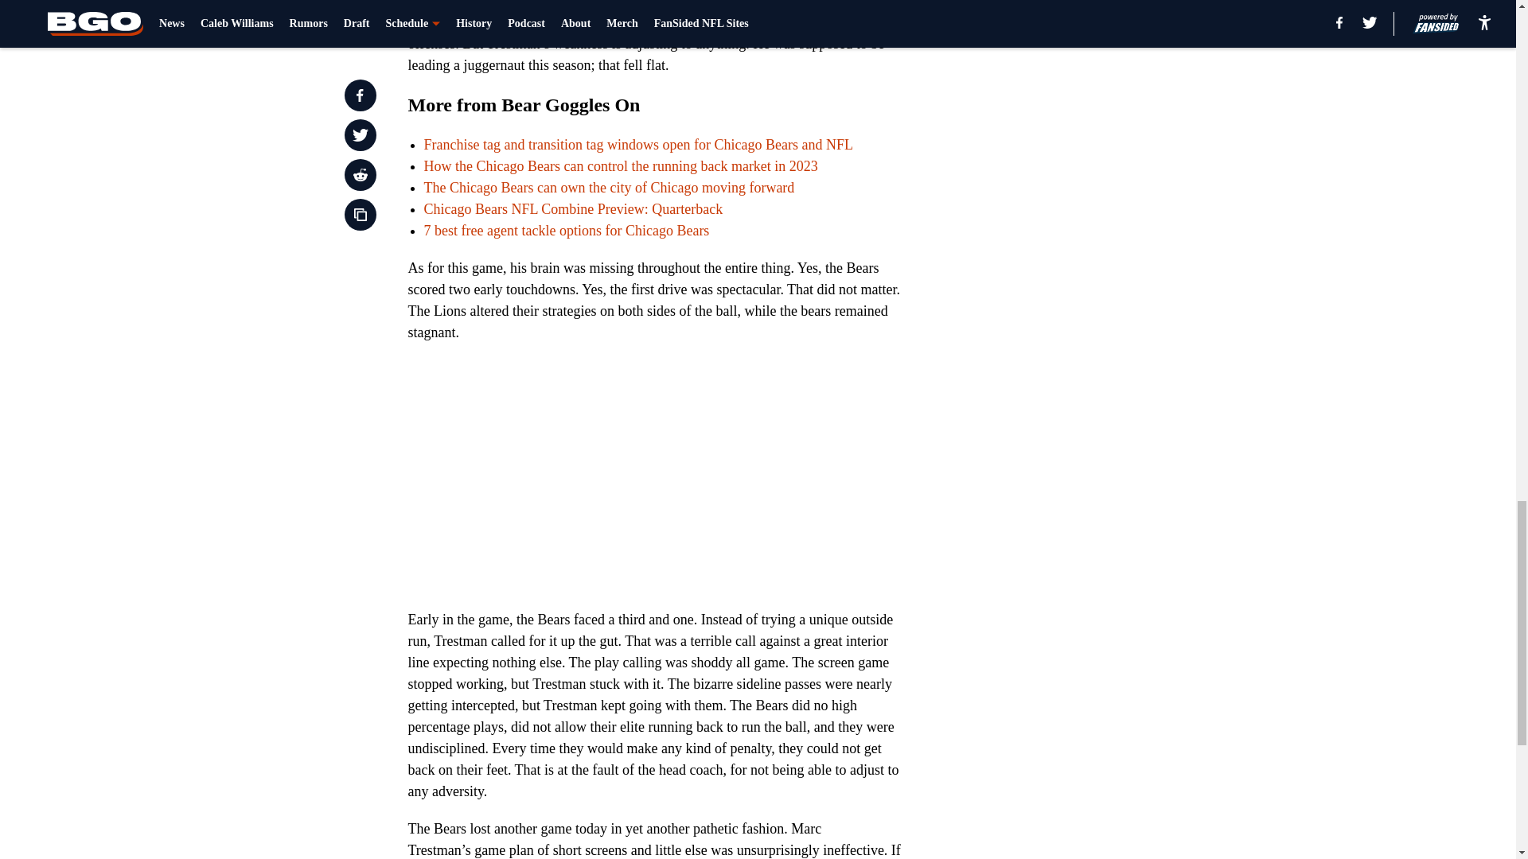 Image resolution: width=1528 pixels, height=859 pixels. Describe the element at coordinates (608, 188) in the screenshot. I see `The Chicago Bears can own the city of Chicago moving forward` at that location.